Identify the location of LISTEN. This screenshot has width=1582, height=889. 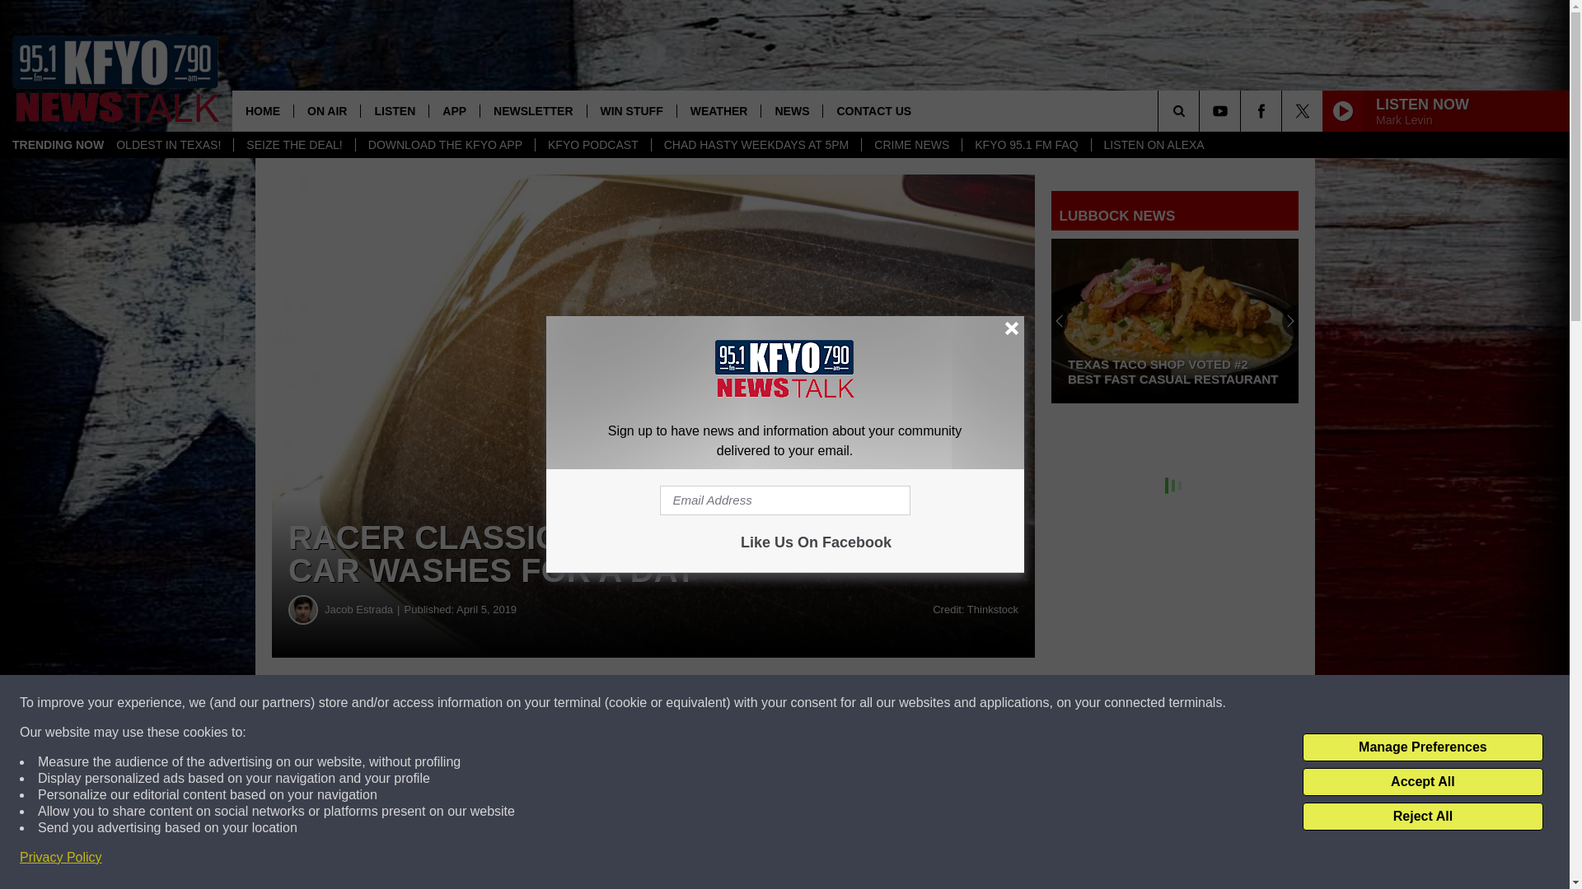
(394, 110).